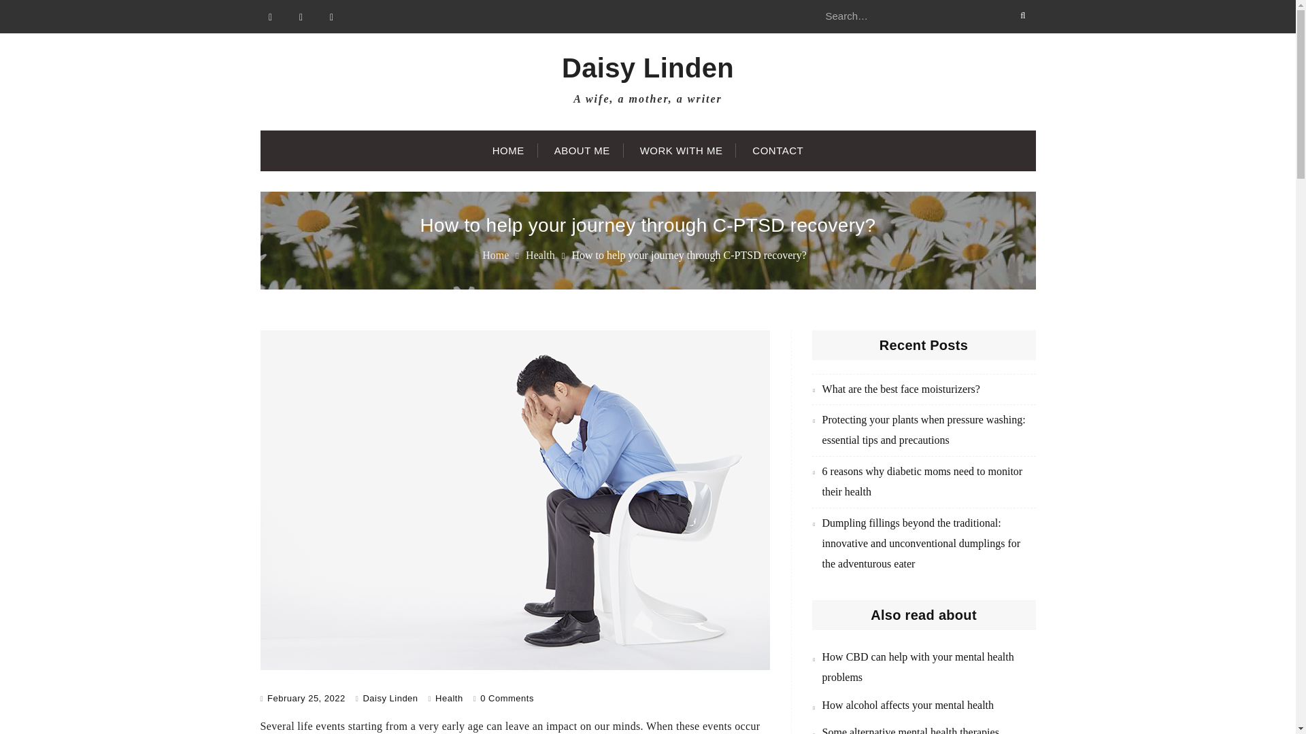  What do you see at coordinates (923, 16) in the screenshot?
I see `Search for:` at bounding box center [923, 16].